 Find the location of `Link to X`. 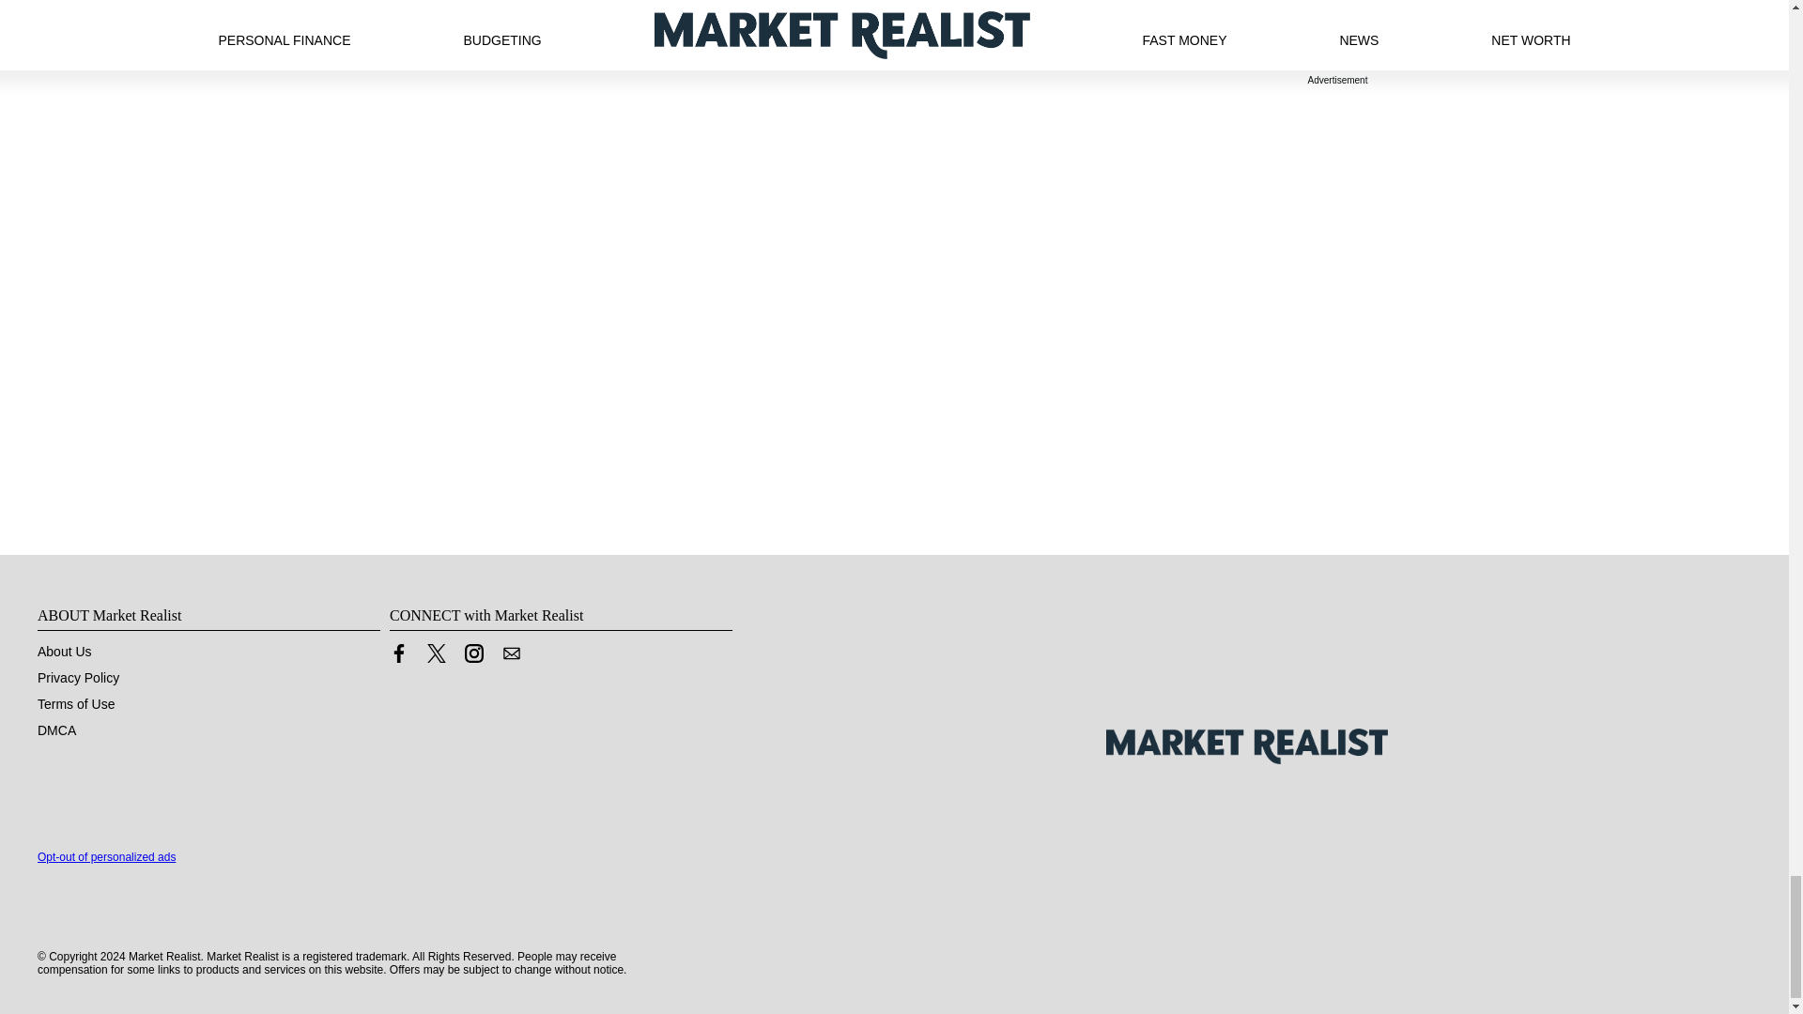

Link to X is located at coordinates (436, 657).